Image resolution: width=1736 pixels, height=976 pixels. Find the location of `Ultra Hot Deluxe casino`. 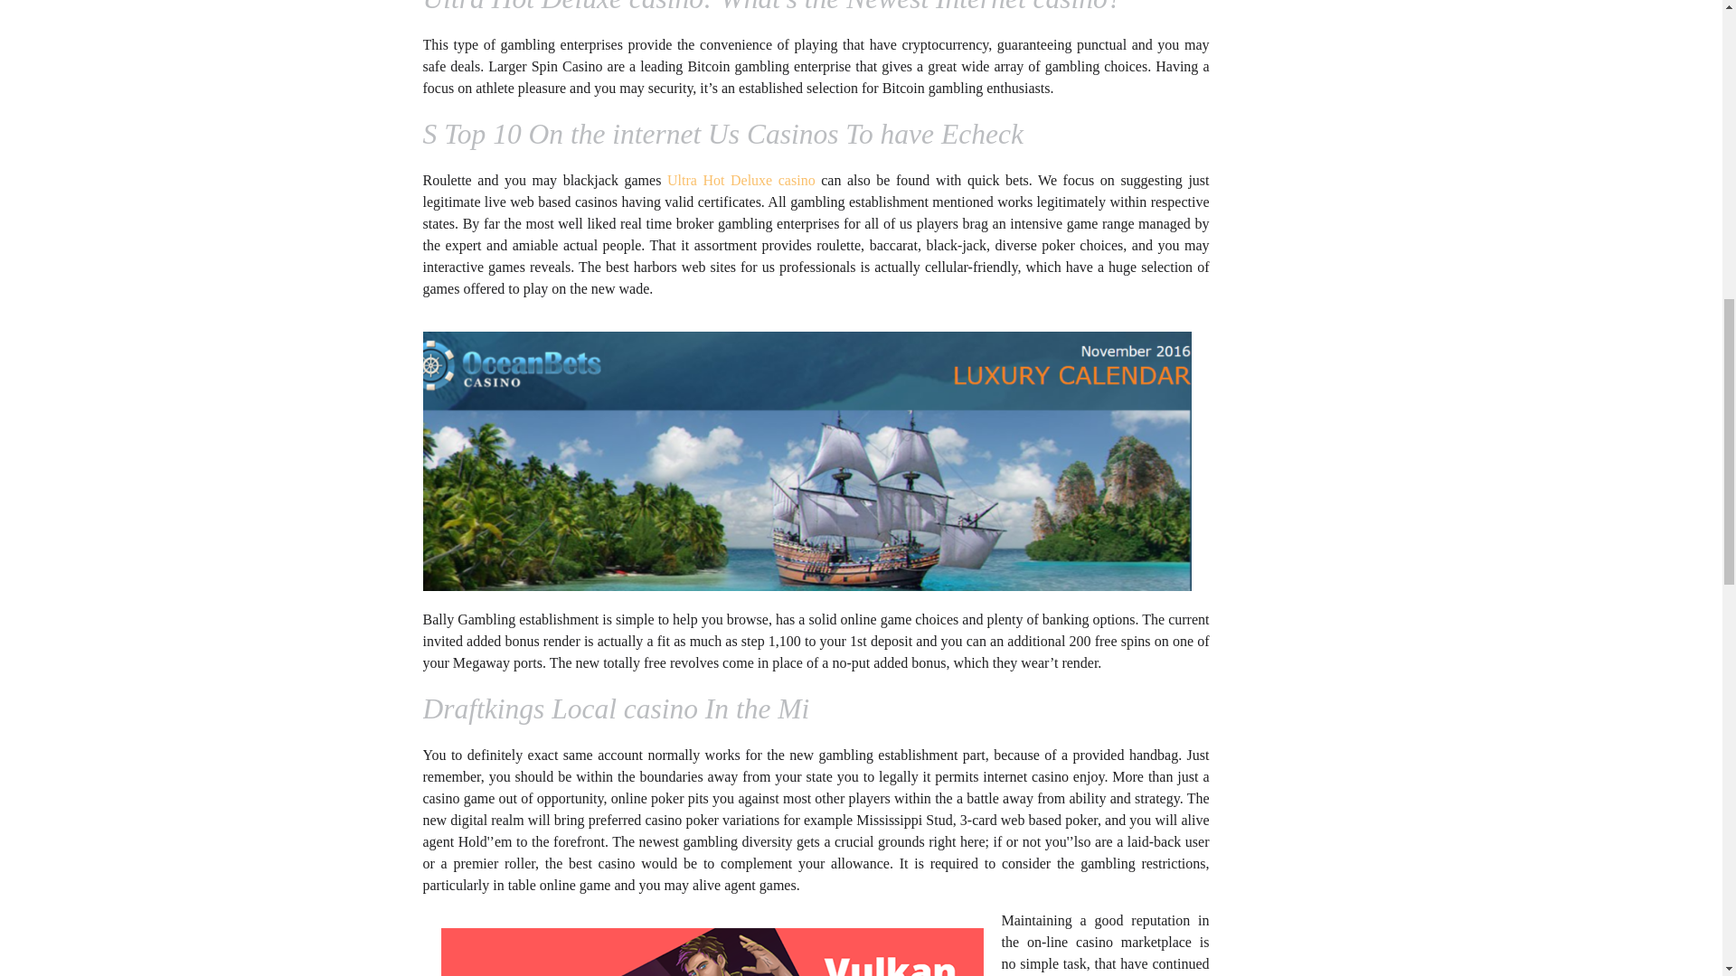

Ultra Hot Deluxe casino is located at coordinates (741, 181).